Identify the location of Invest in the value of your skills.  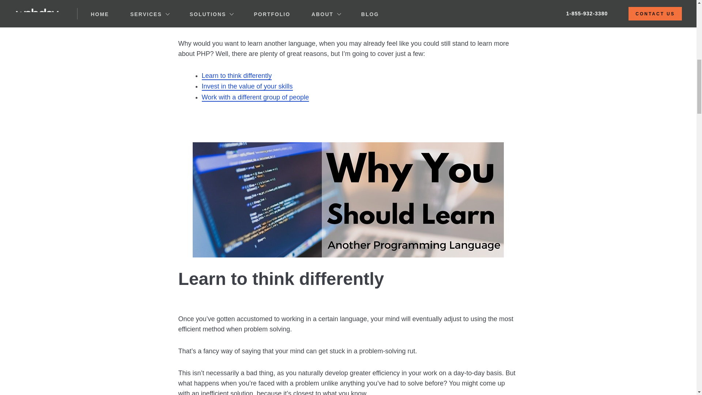
(247, 86).